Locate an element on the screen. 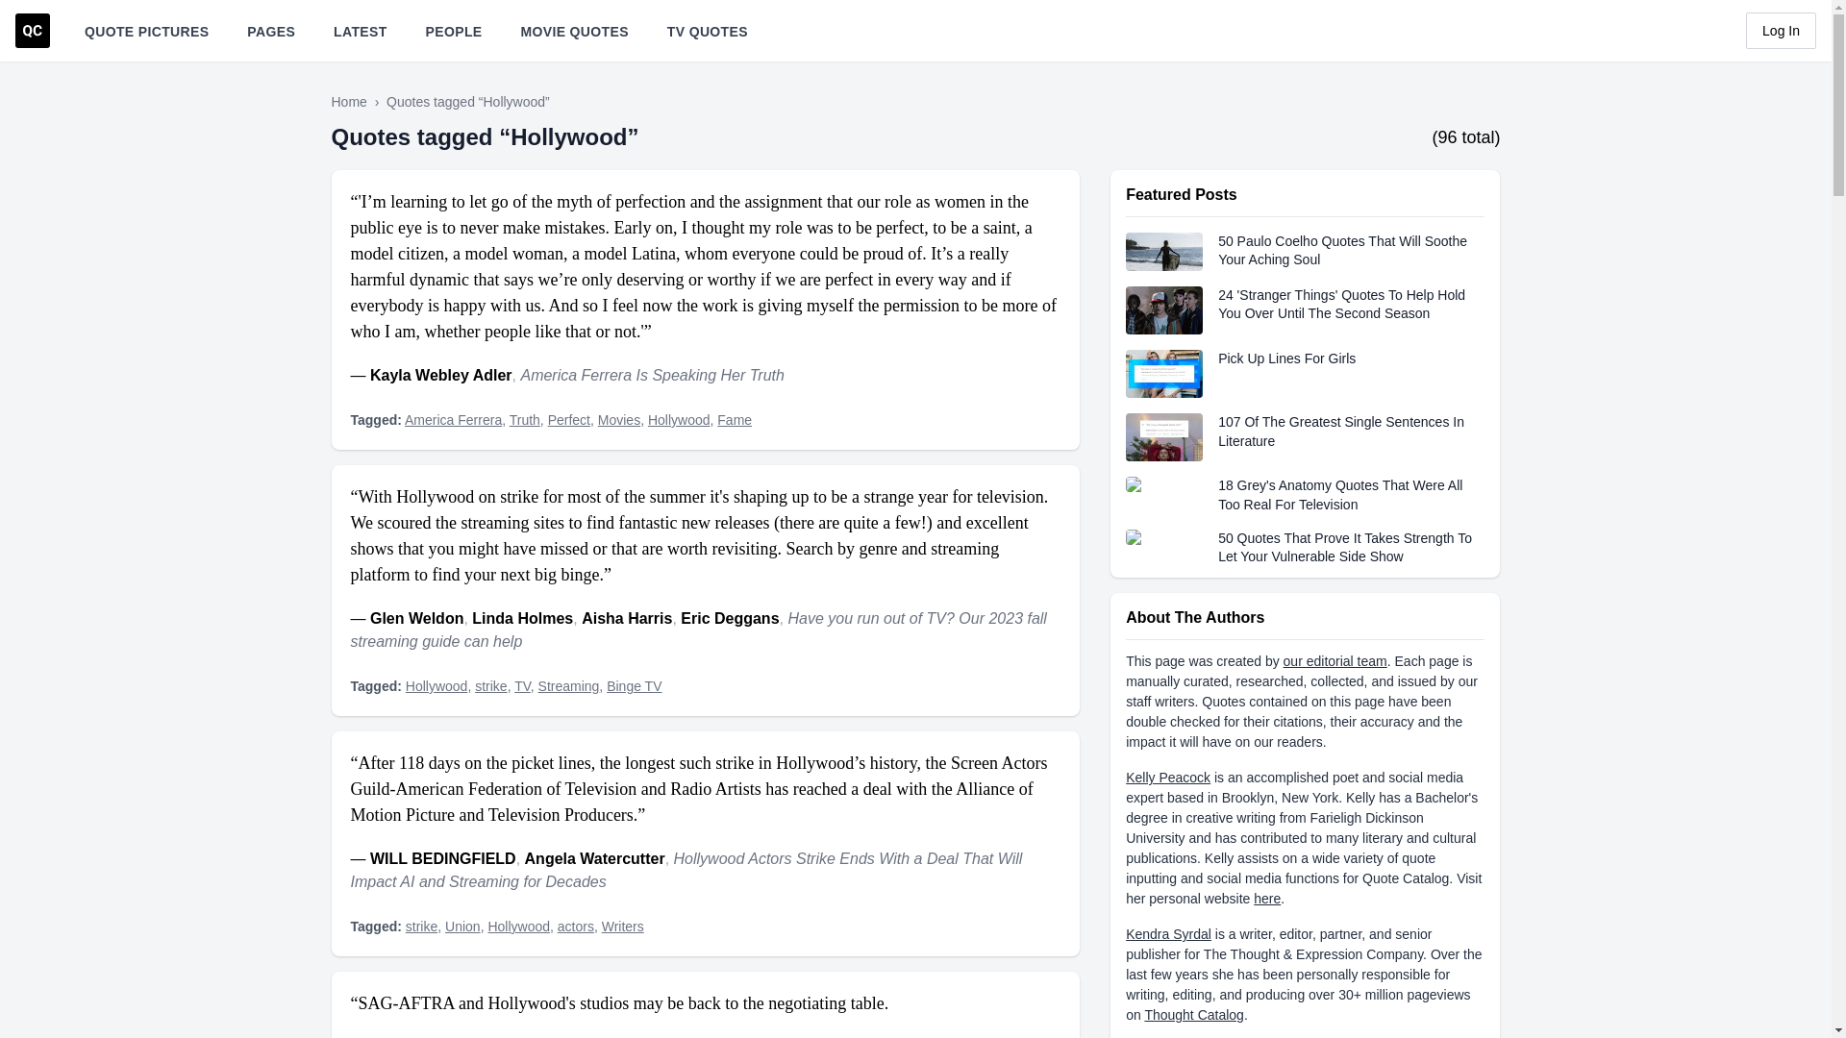 The image size is (1846, 1038). PAGES is located at coordinates (271, 31).